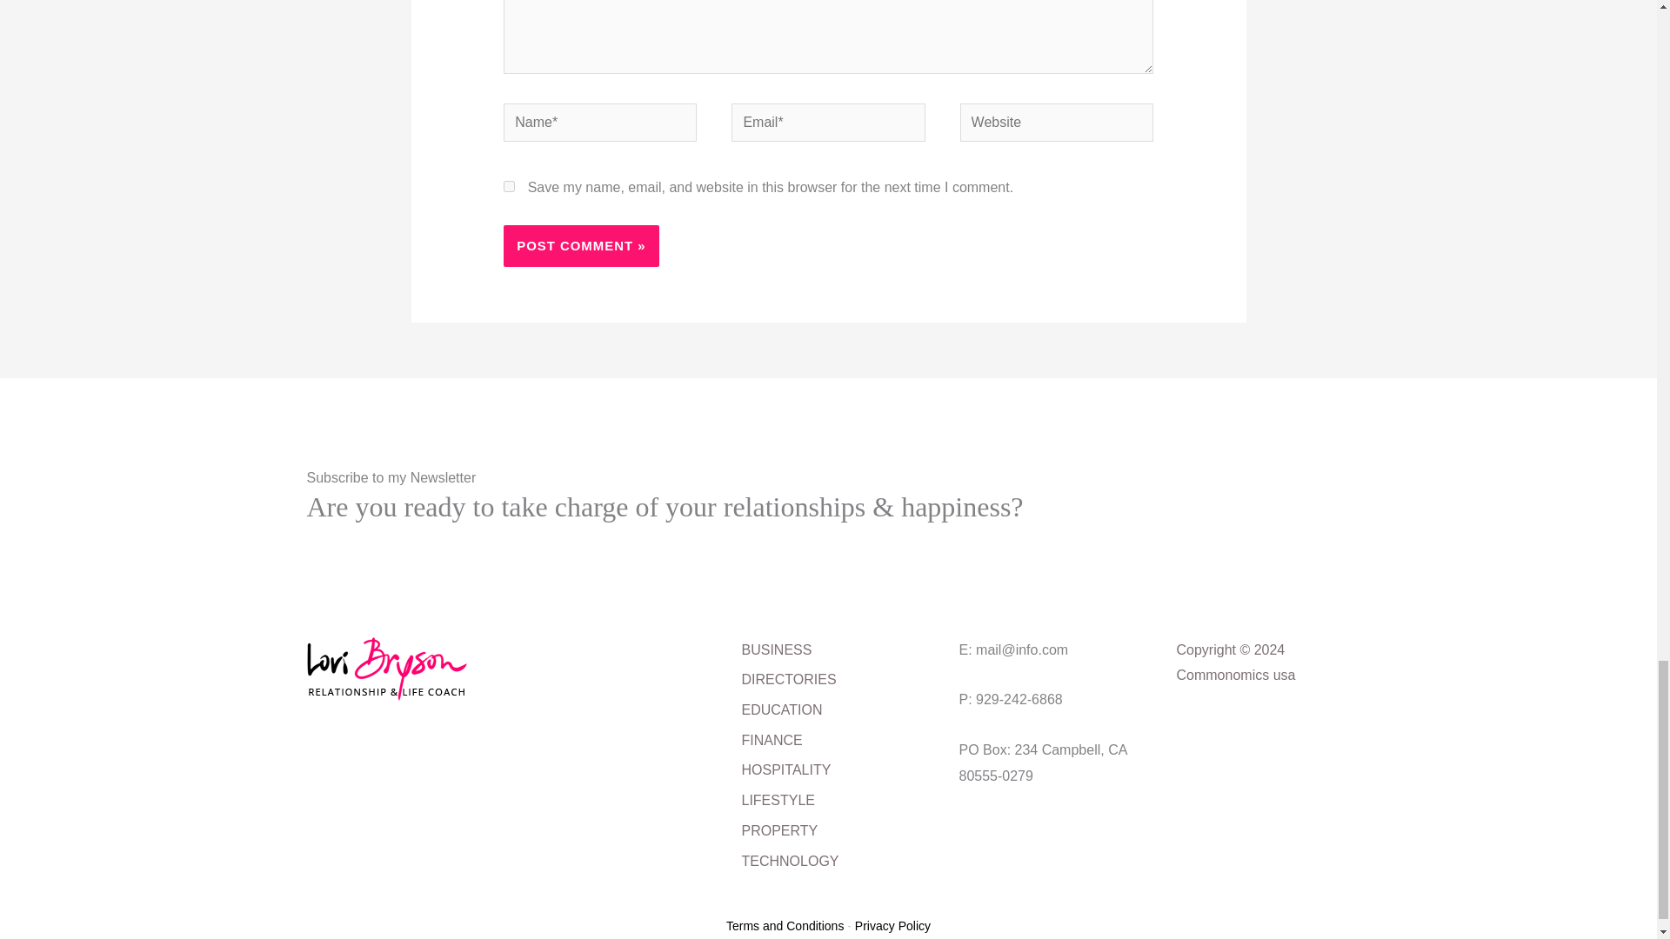  I want to click on EDUCATION, so click(781, 713).